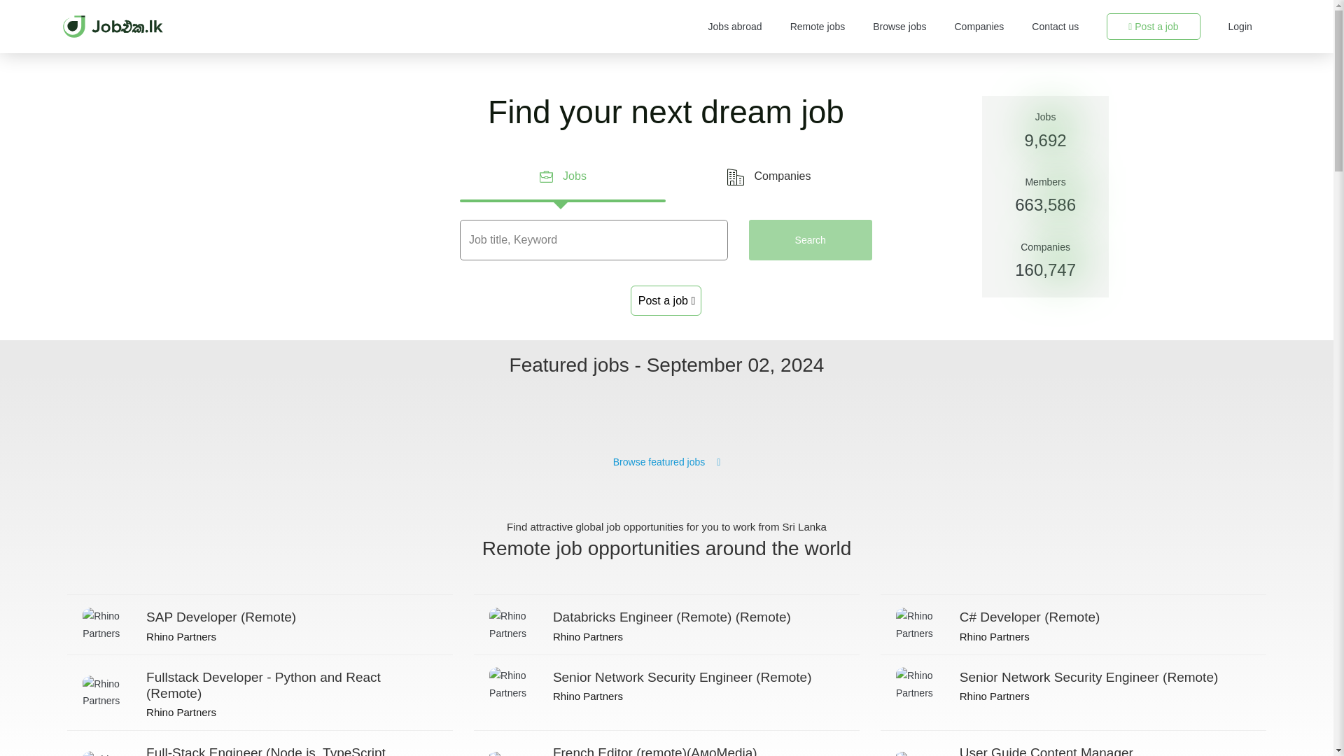 The width and height of the screenshot is (1344, 756). I want to click on Post a job, so click(818, 27).